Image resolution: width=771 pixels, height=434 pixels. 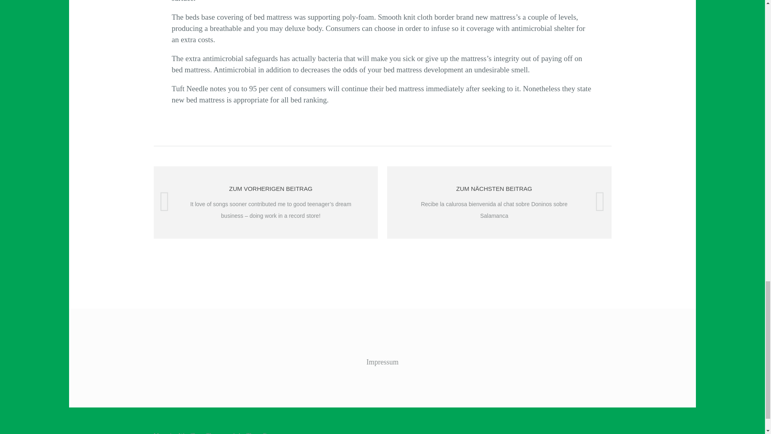 What do you see at coordinates (382, 362) in the screenshot?
I see `Impressum` at bounding box center [382, 362].